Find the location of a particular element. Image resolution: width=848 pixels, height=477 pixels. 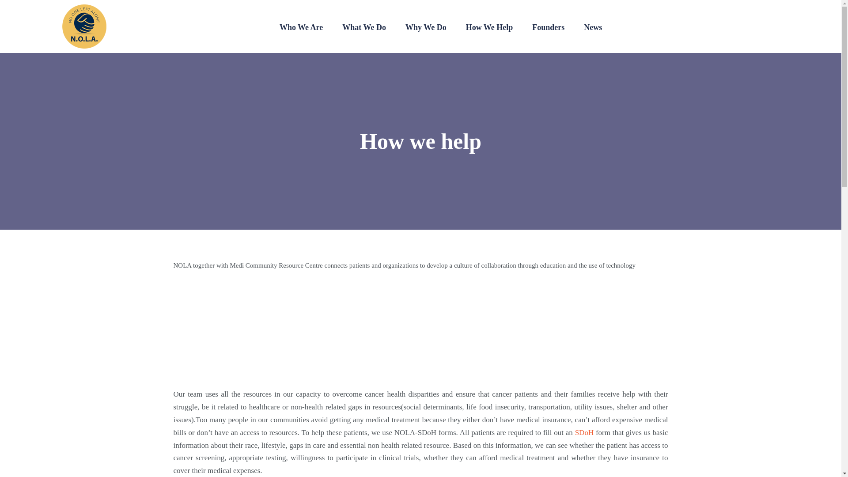

How We Help is located at coordinates (489, 27).